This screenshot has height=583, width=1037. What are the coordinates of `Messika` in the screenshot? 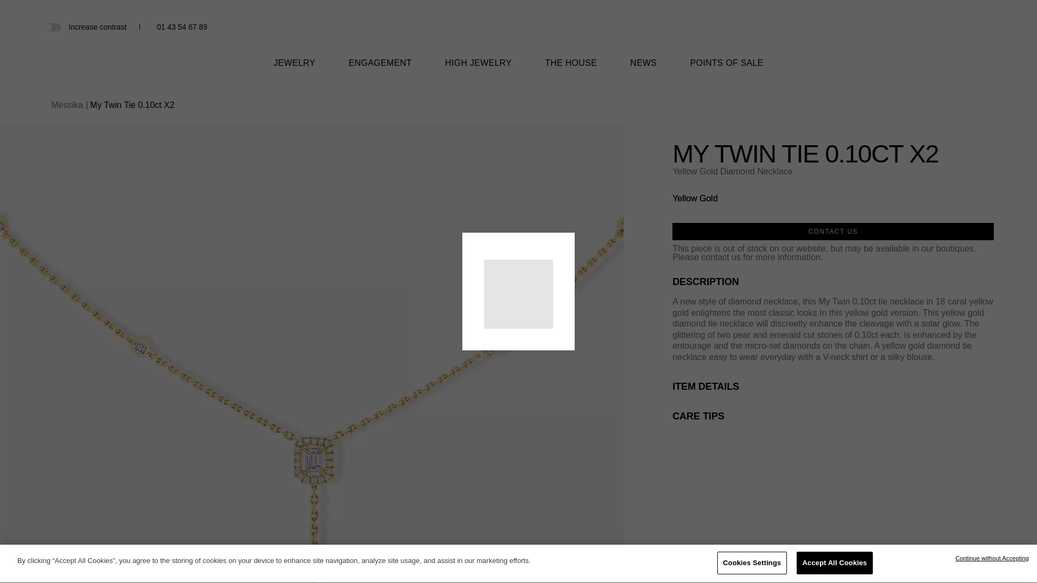 It's located at (518, 41).